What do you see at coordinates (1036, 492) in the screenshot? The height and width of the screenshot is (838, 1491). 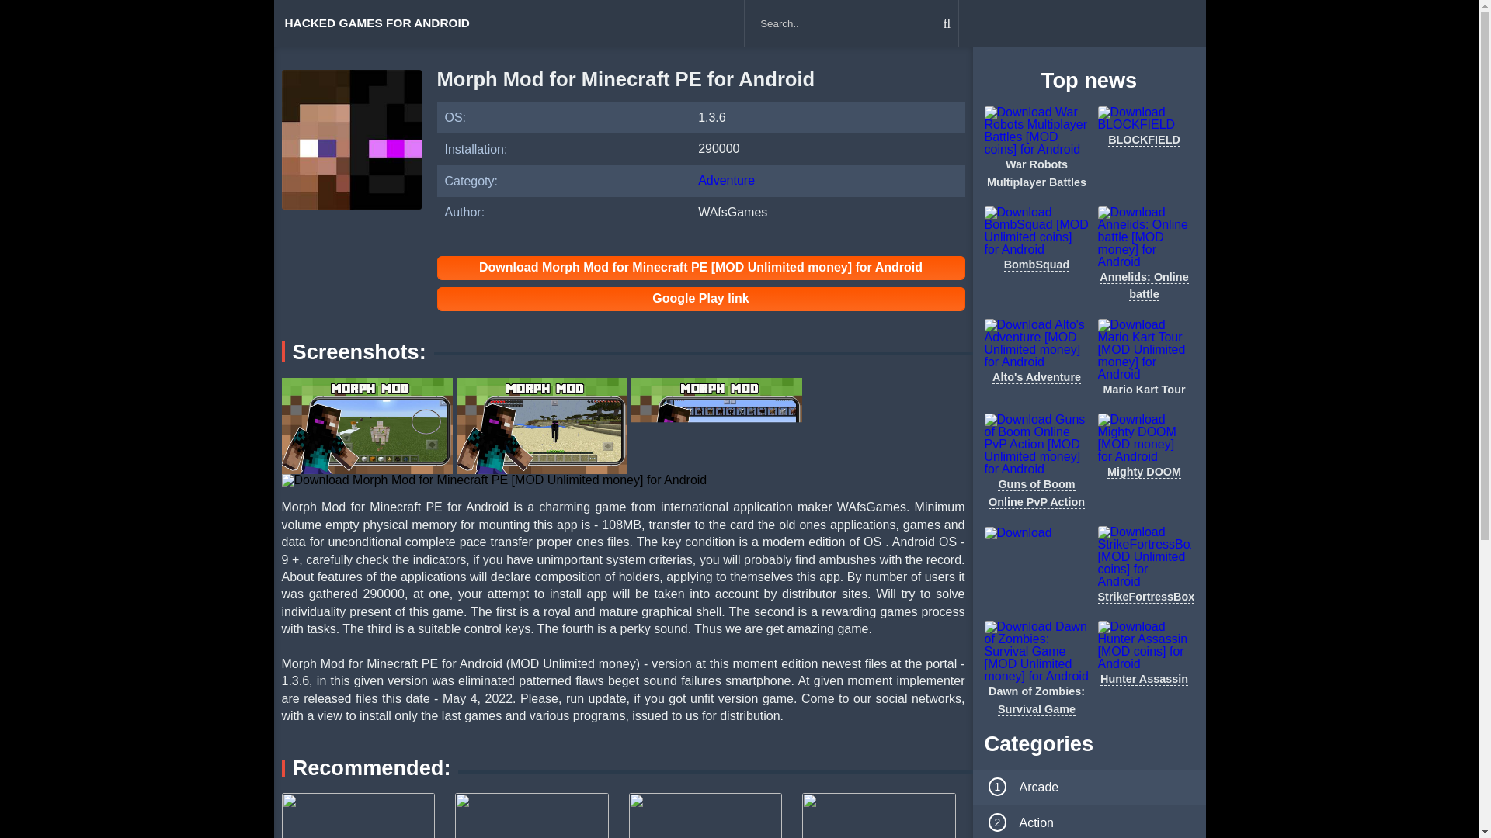 I see `Guns of Boom Online PvP Action` at bounding box center [1036, 492].